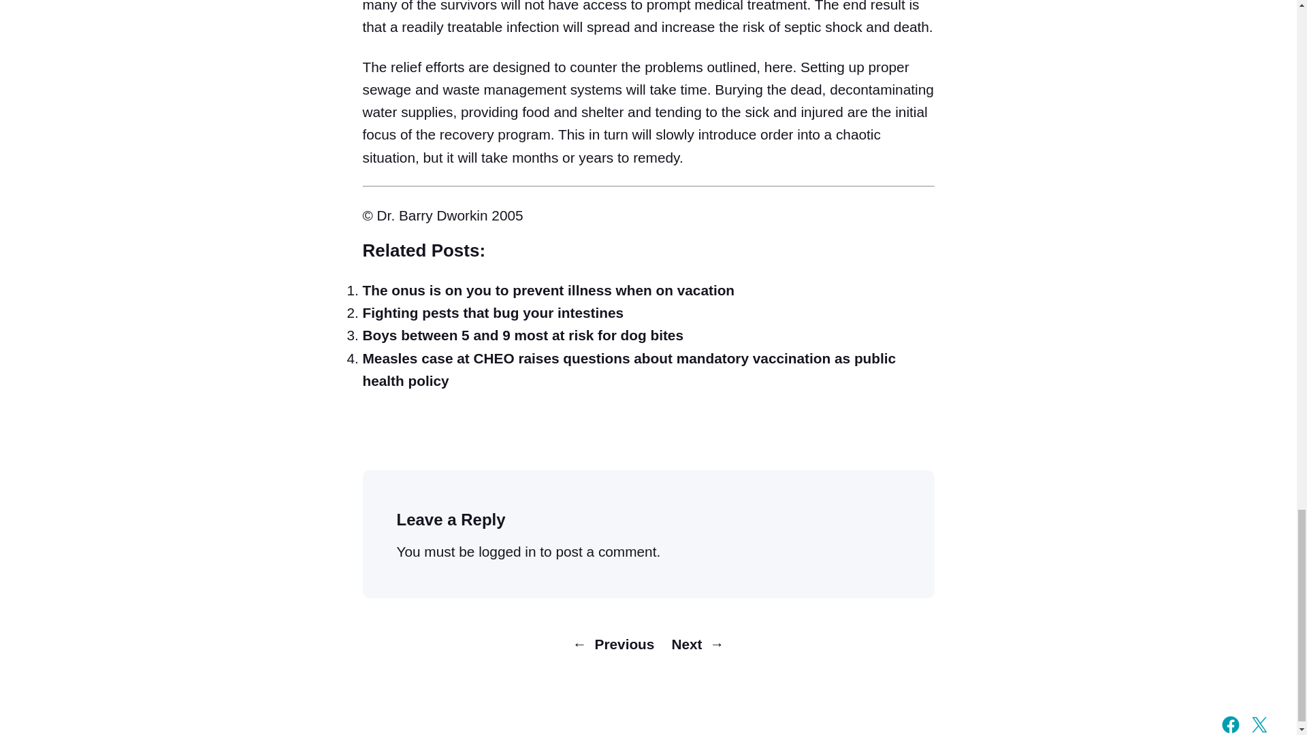 The image size is (1307, 735). What do you see at coordinates (624, 644) in the screenshot?
I see `Previous` at bounding box center [624, 644].